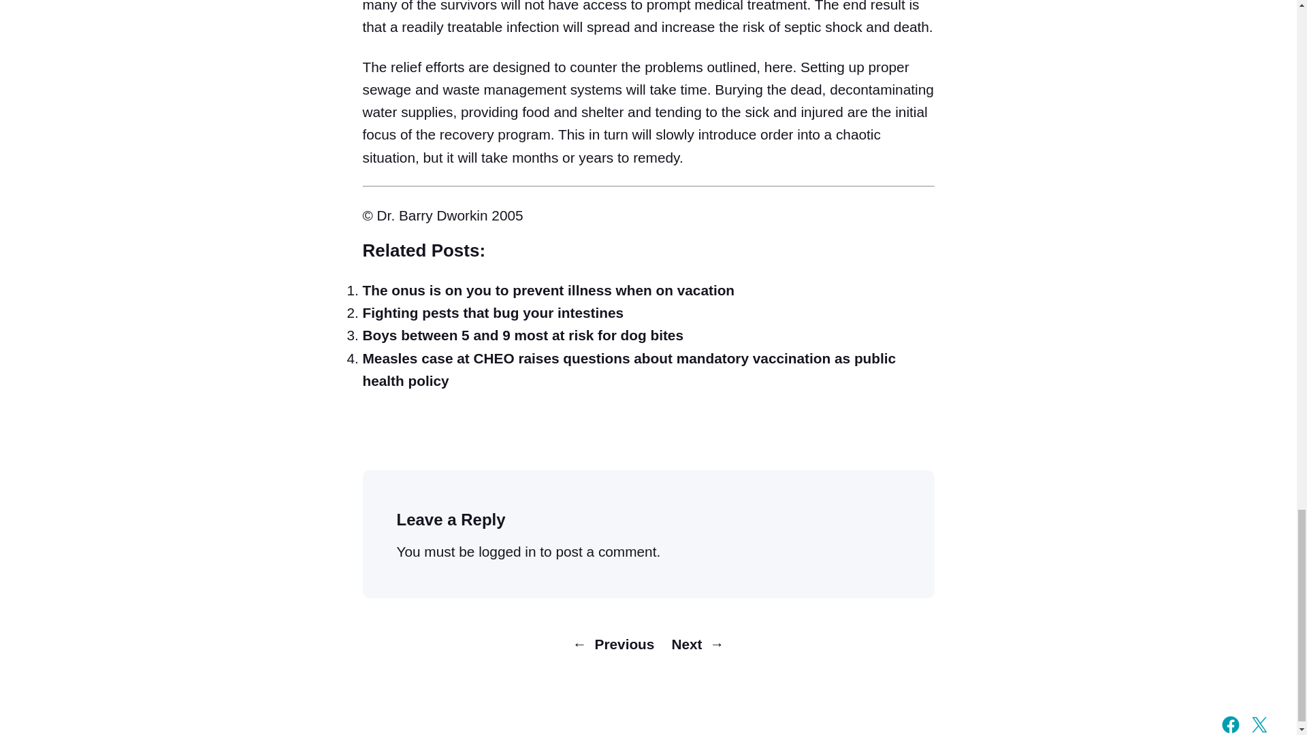 The image size is (1307, 735). What do you see at coordinates (624, 644) in the screenshot?
I see `Previous` at bounding box center [624, 644].